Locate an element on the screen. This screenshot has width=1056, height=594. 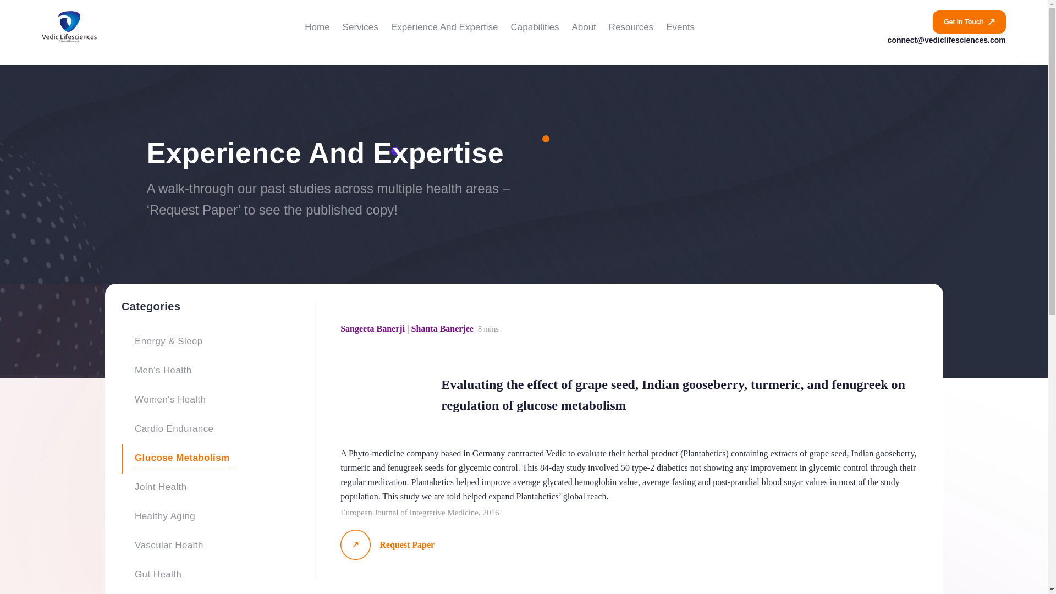
Services is located at coordinates (360, 28).